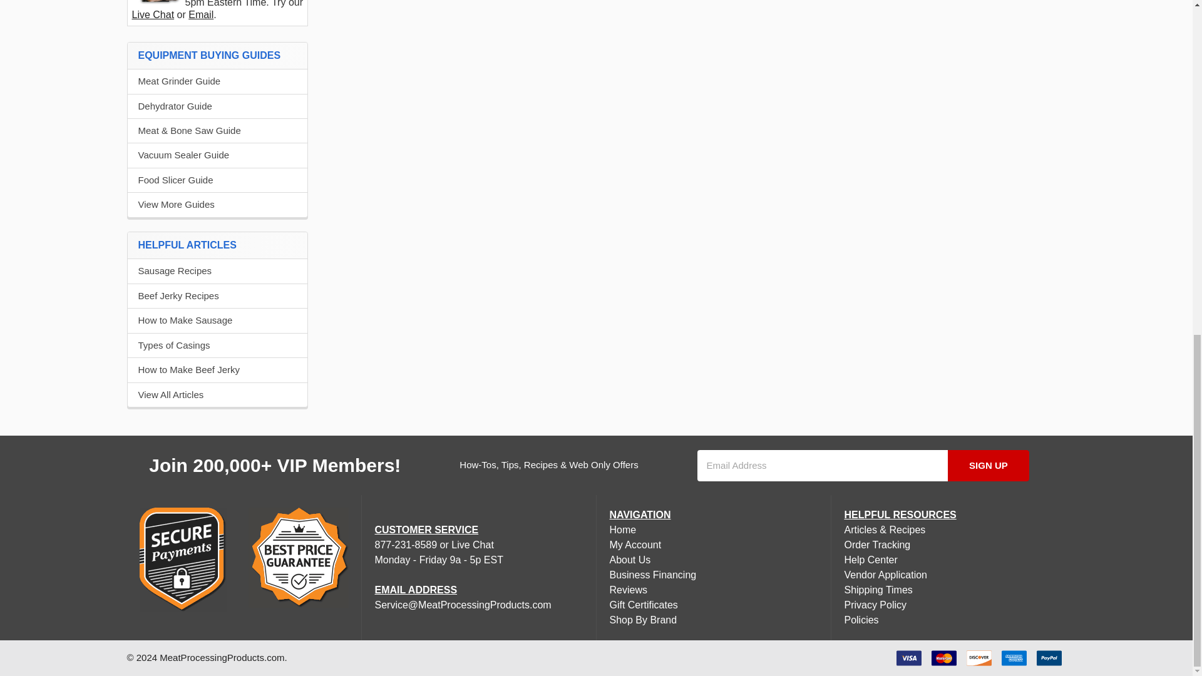  I want to click on Beef Jerky Recipes, so click(217, 296).